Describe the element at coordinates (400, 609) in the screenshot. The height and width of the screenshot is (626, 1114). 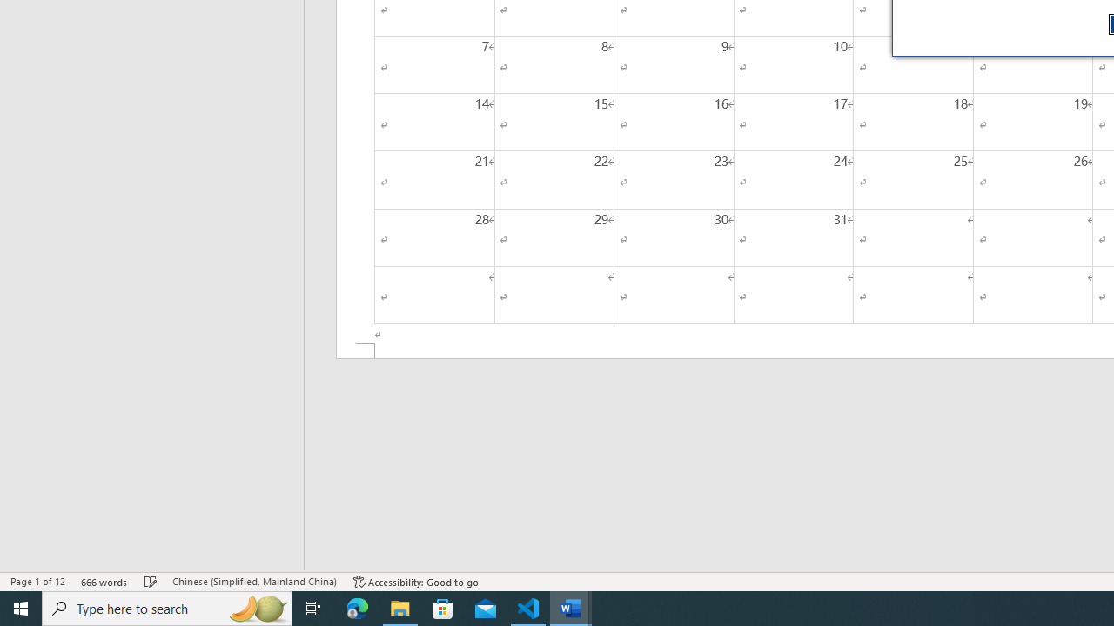
I see `File Explorer - 1 running window` at that location.